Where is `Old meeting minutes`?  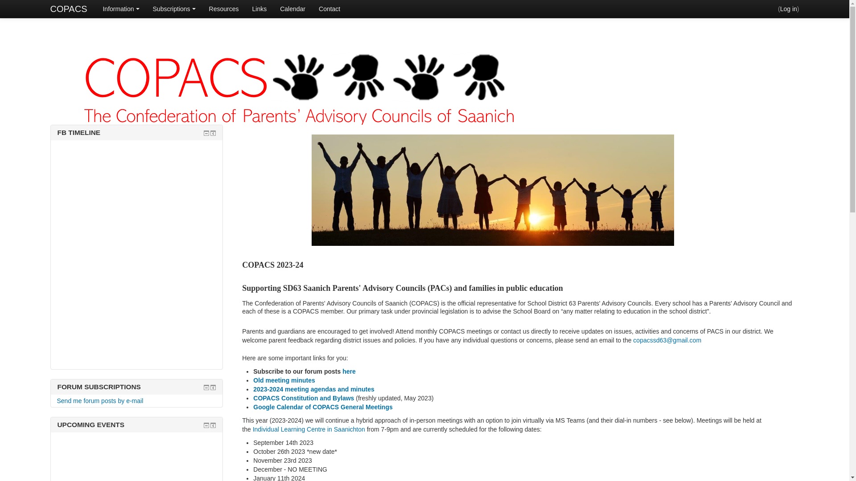
Old meeting minutes is located at coordinates (284, 380).